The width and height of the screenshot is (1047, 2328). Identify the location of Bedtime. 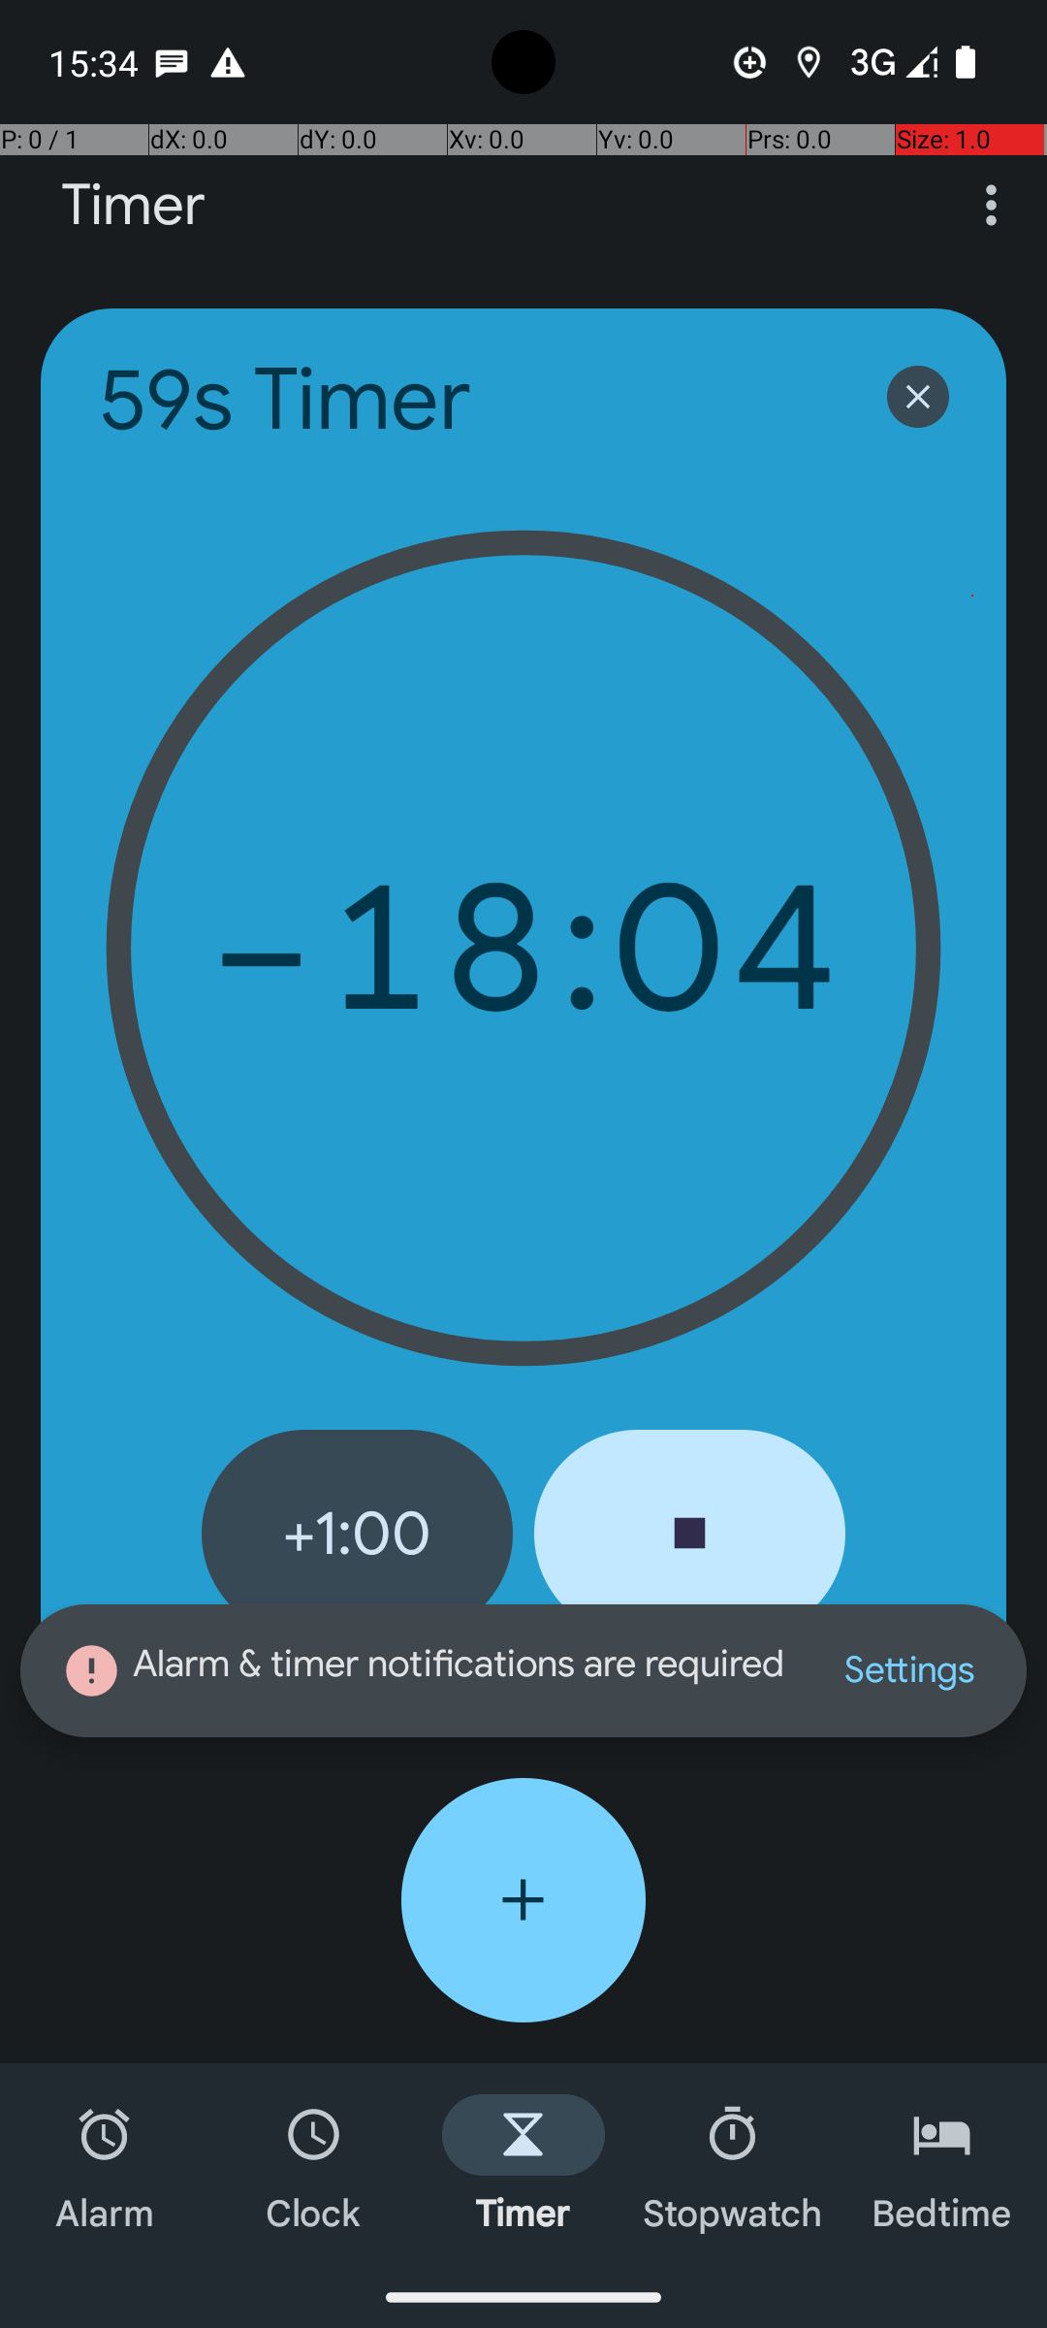
(942, 2165).